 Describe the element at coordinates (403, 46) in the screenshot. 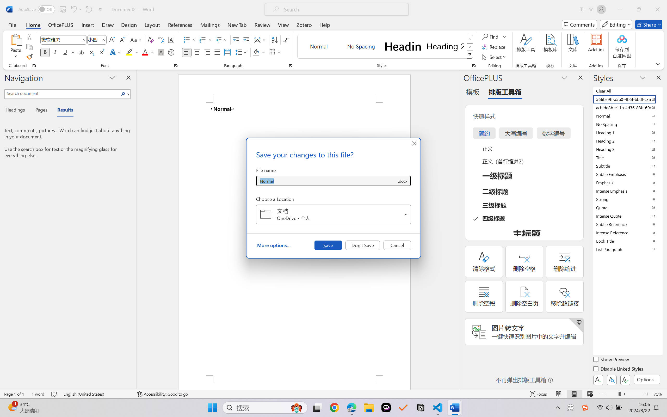

I see `Heading 1` at that location.